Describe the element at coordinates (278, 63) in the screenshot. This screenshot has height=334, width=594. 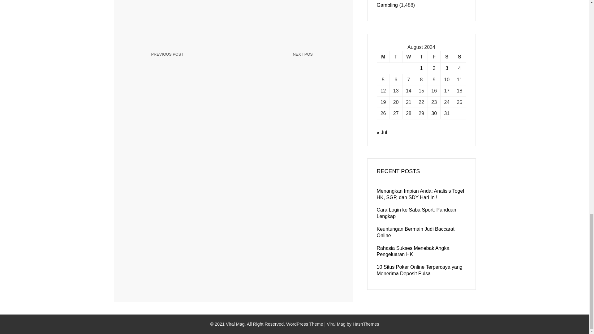
I see `Tuesday` at that location.